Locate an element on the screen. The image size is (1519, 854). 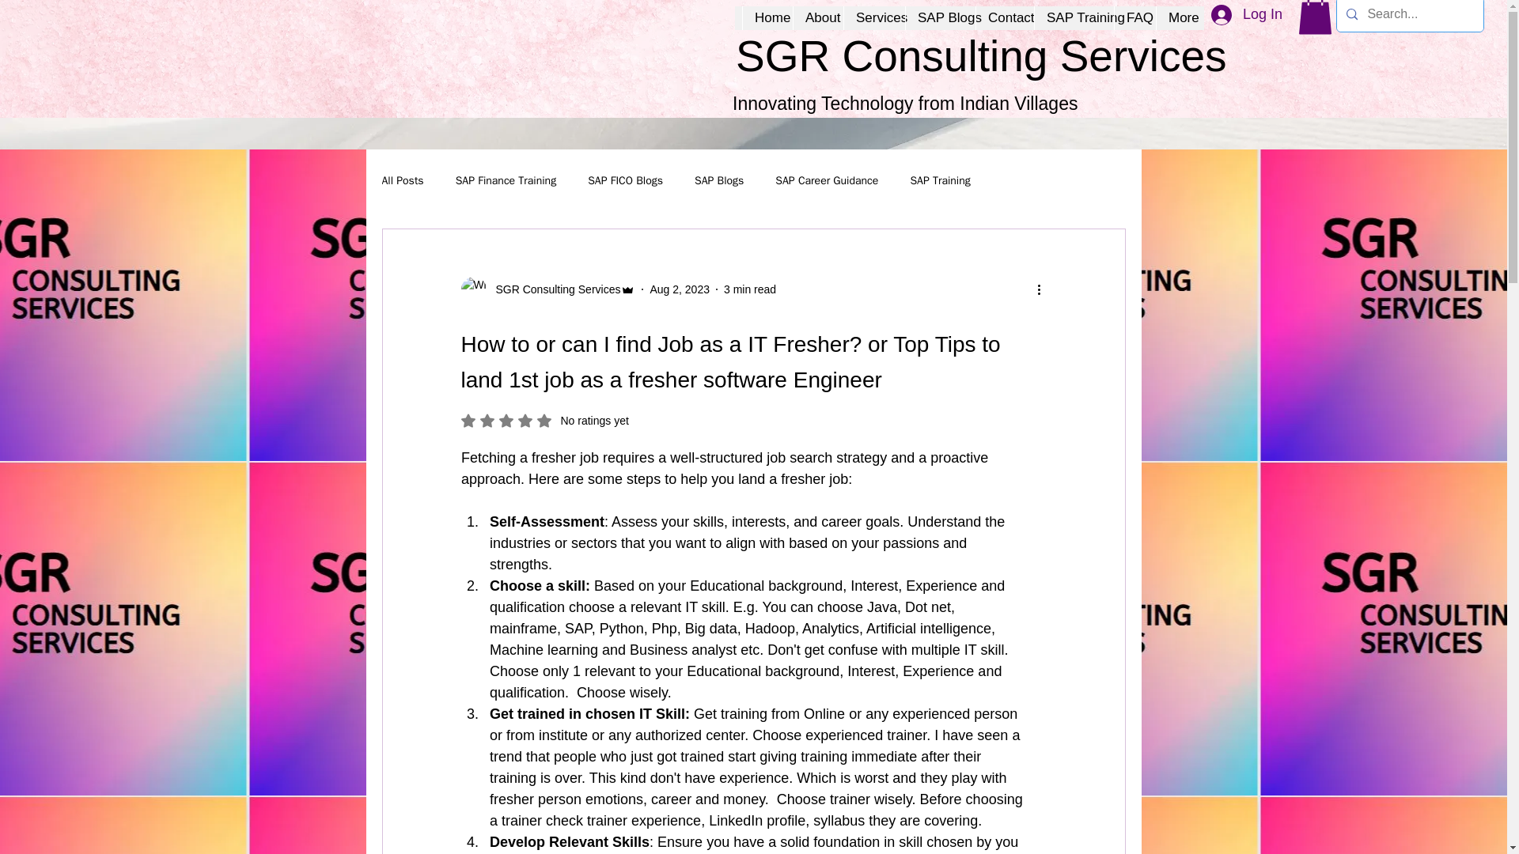
Log In is located at coordinates (750, 289).